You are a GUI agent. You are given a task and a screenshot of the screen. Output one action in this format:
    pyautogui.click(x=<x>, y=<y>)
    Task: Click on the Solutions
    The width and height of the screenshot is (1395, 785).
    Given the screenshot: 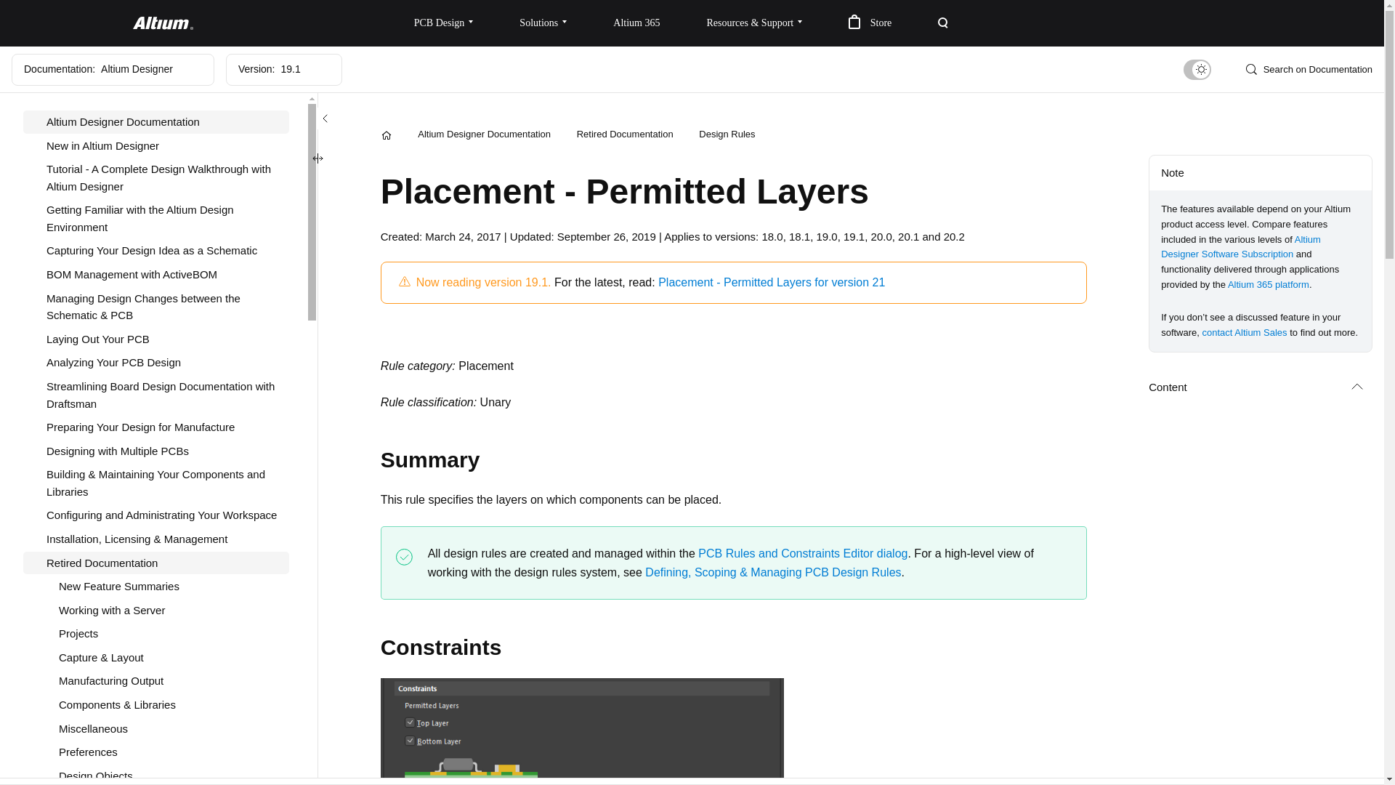 What is the action you would take?
    pyautogui.click(x=543, y=23)
    